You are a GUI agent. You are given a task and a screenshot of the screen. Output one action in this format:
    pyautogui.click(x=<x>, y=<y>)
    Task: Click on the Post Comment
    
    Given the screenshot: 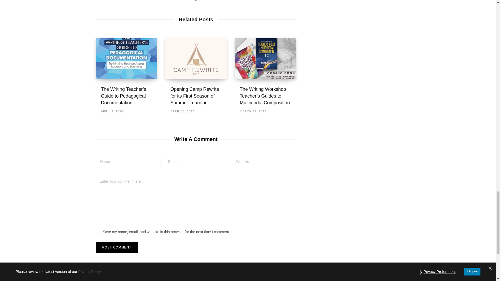 What is the action you would take?
    pyautogui.click(x=117, y=247)
    